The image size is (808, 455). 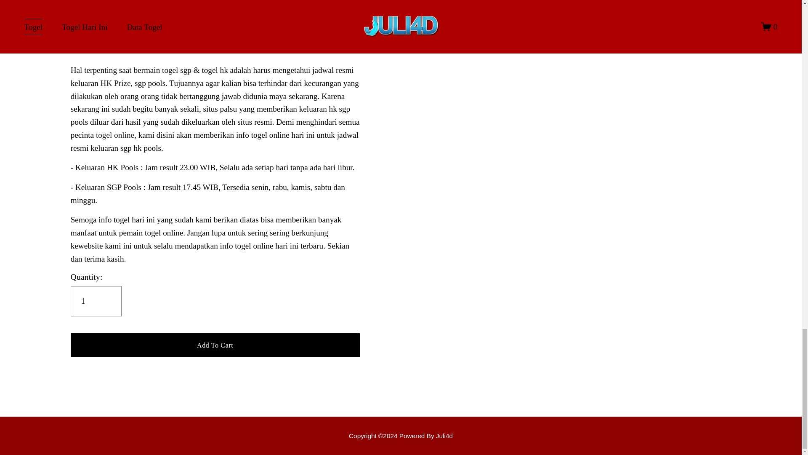 What do you see at coordinates (115, 135) in the screenshot?
I see `togel online` at bounding box center [115, 135].